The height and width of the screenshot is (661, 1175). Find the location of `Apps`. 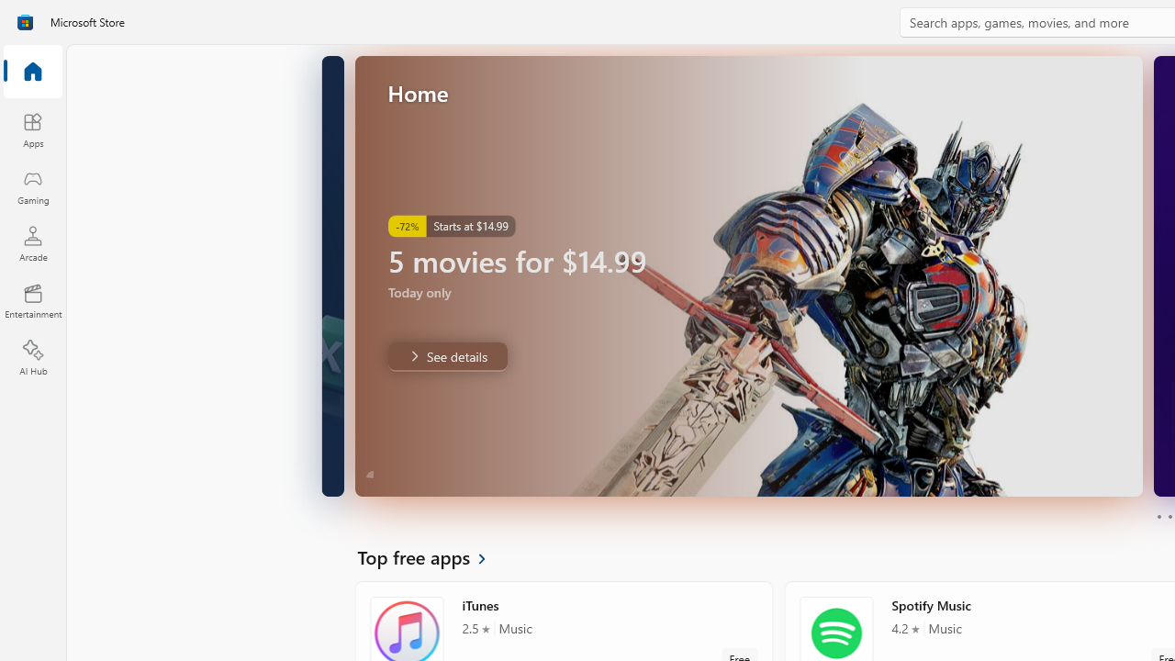

Apps is located at coordinates (33, 129).